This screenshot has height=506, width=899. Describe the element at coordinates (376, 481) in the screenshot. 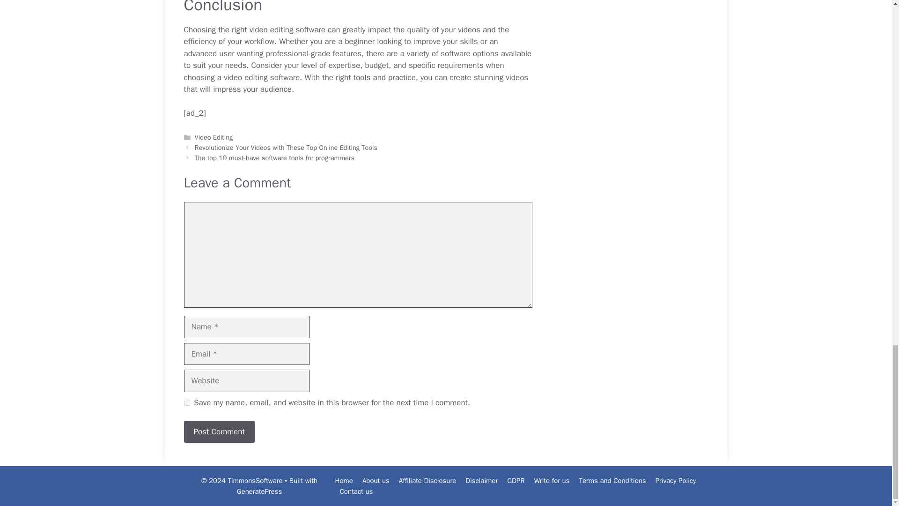

I see `About us` at that location.